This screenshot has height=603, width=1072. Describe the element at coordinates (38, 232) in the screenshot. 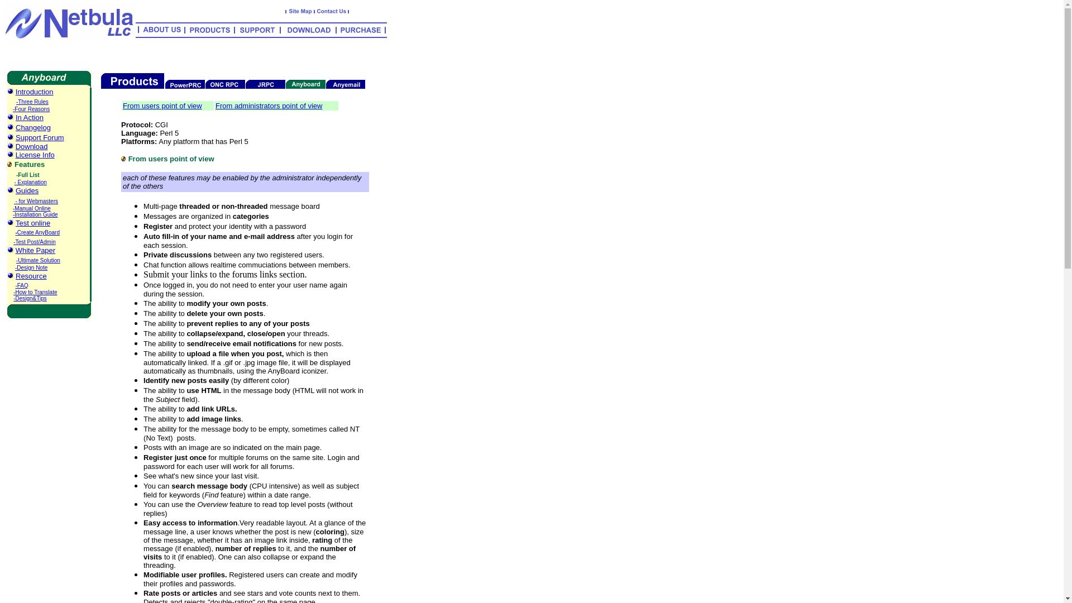

I see `Create AnyBoard` at that location.